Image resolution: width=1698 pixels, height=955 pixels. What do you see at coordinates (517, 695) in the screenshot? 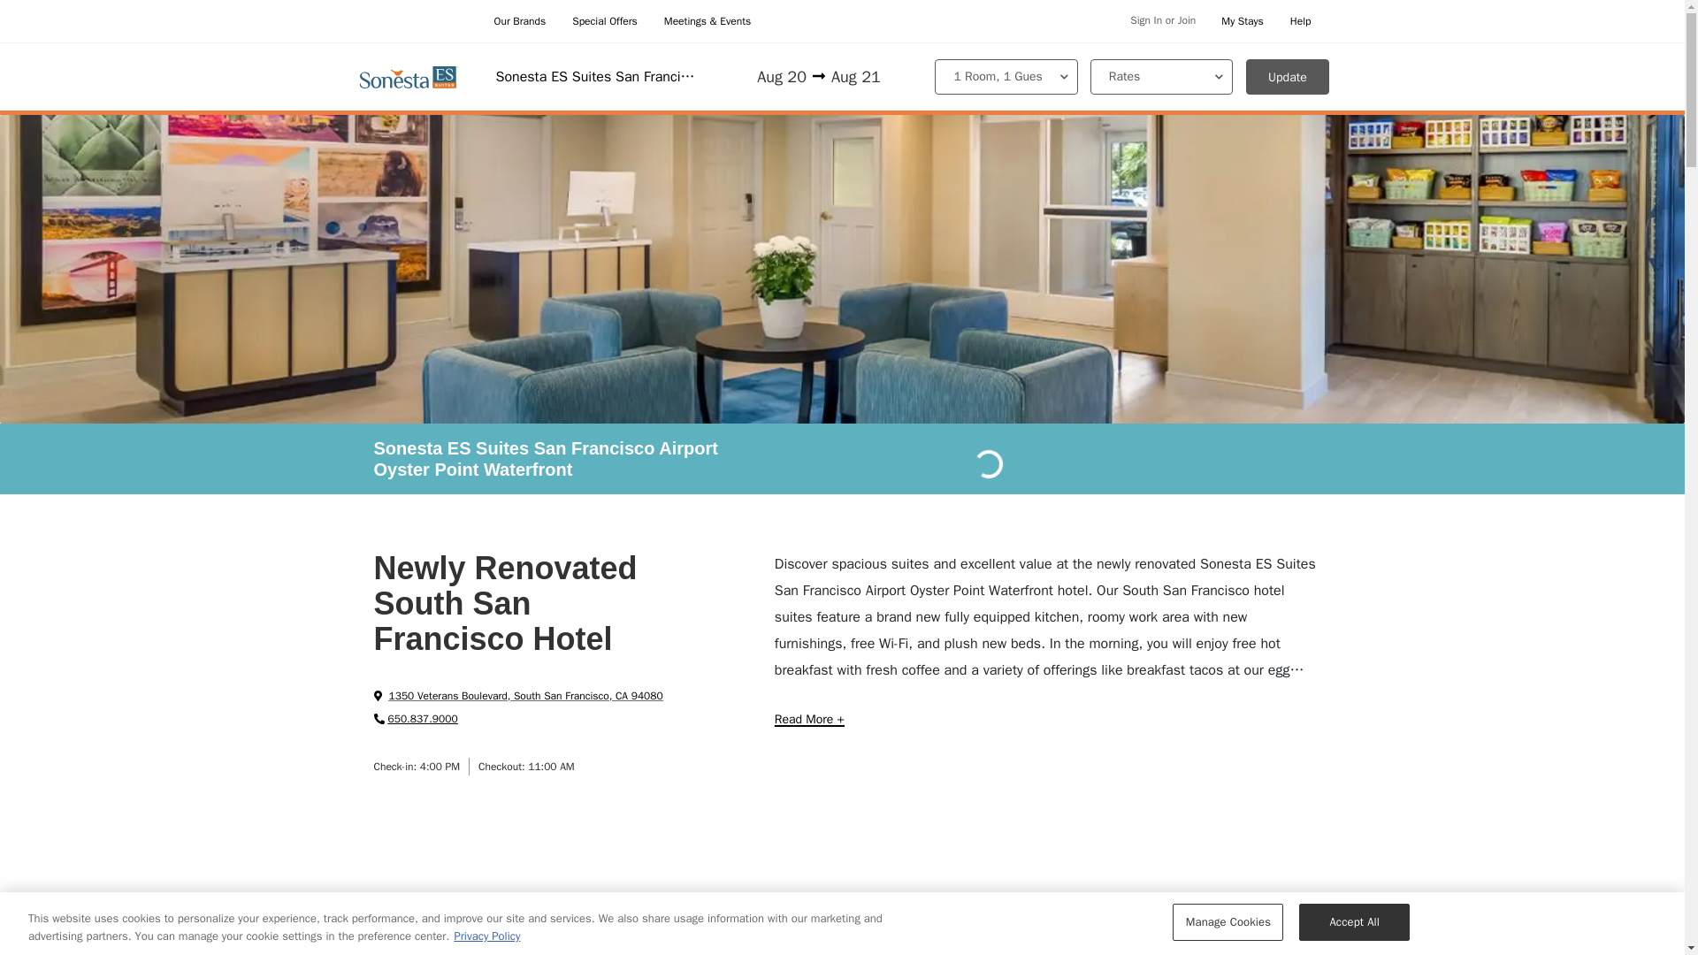
I see `1350 Veterans Boulevard, South San Francisco, CA 94080` at bounding box center [517, 695].